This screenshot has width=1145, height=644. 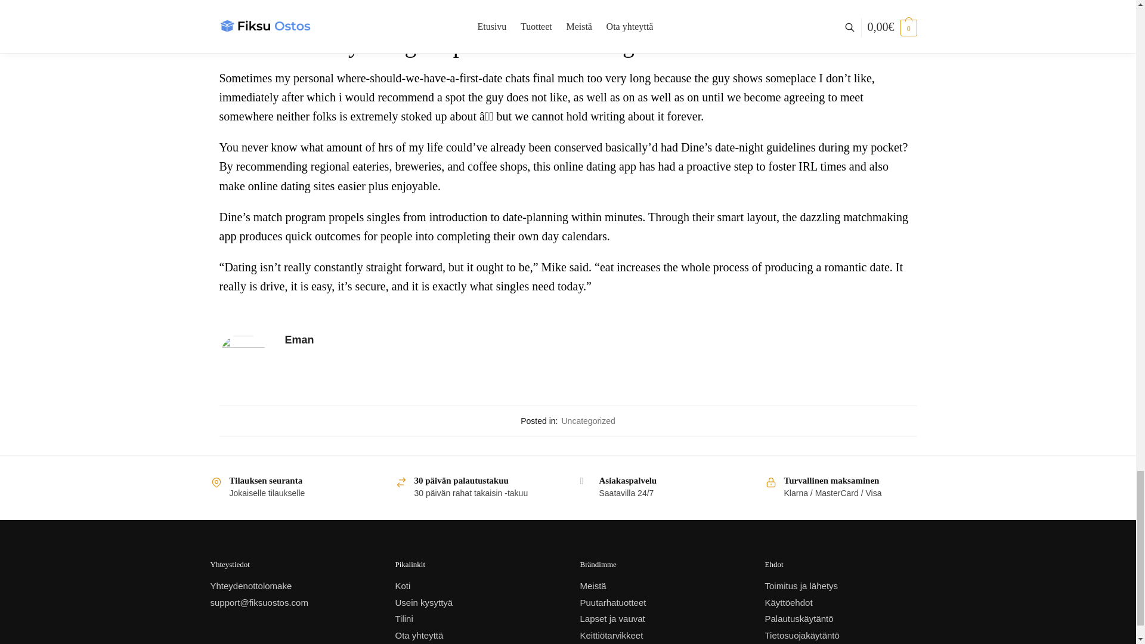 I want to click on Tilini, so click(x=403, y=619).